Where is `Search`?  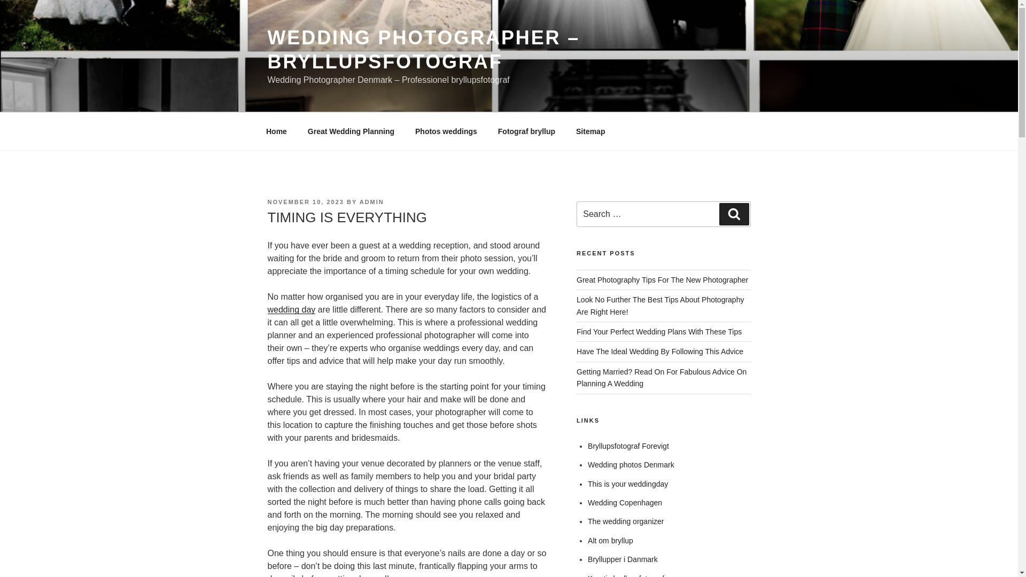 Search is located at coordinates (734, 214).